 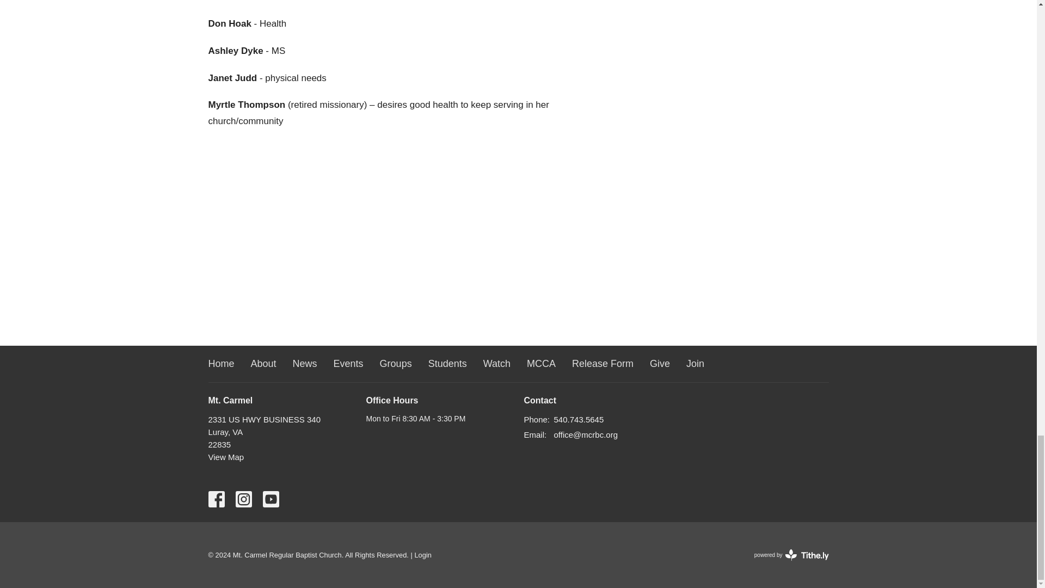 I want to click on Join, so click(x=696, y=364).